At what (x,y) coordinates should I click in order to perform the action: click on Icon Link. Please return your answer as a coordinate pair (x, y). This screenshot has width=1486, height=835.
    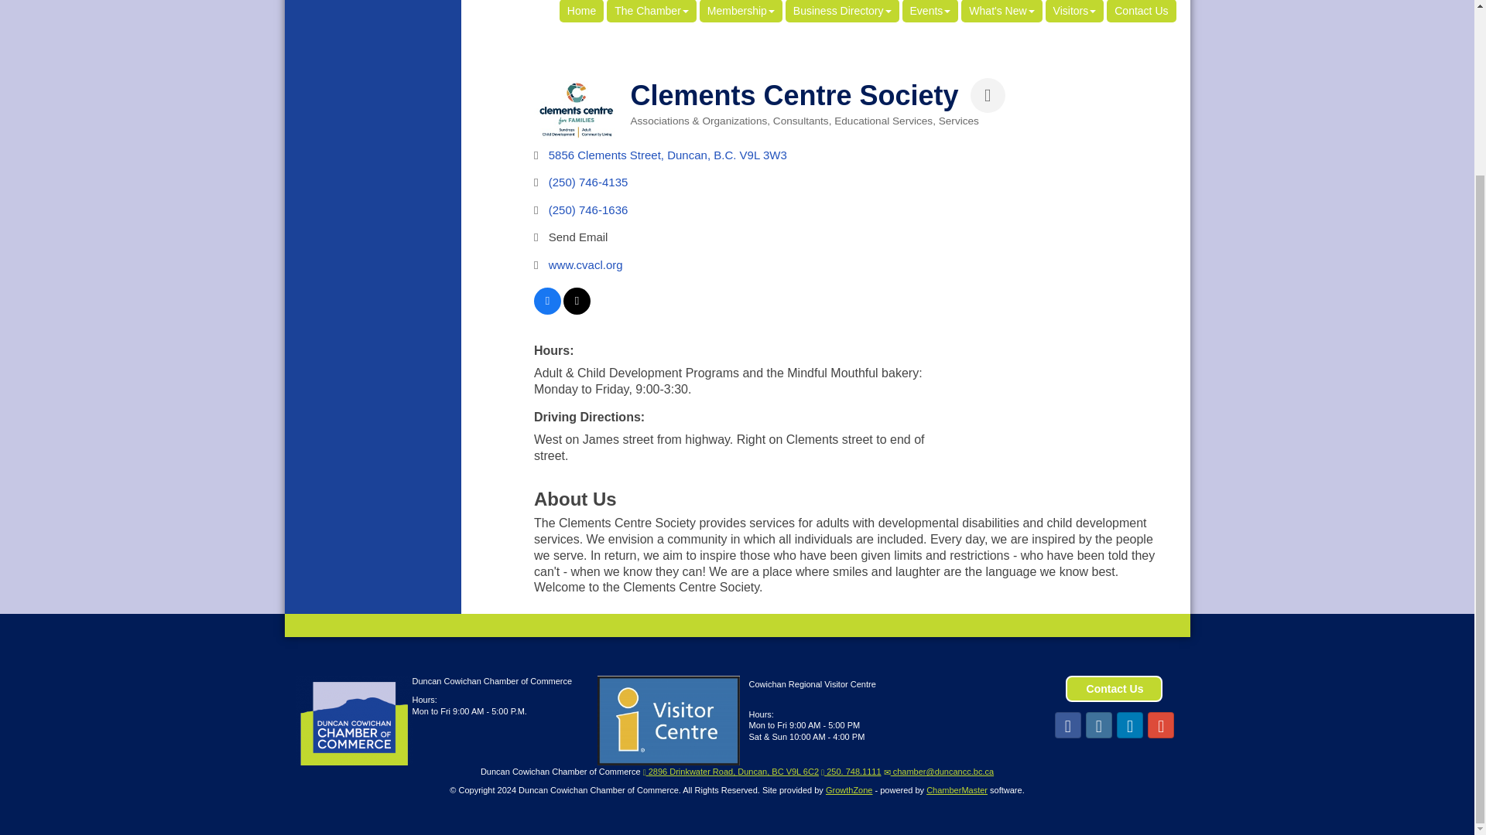
    Looking at the image, I should click on (1130, 725).